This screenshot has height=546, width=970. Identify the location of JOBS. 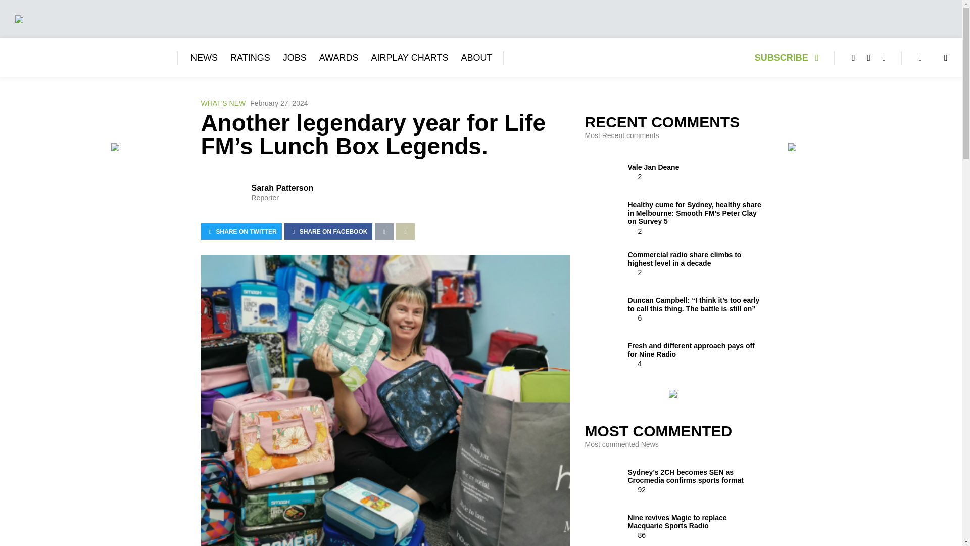
(295, 58).